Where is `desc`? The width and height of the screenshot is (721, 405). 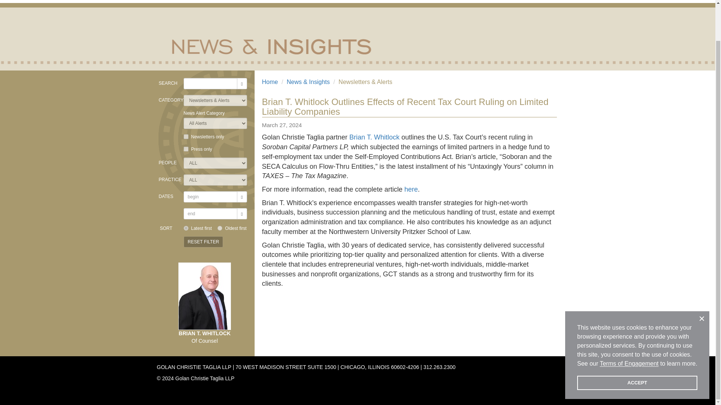 desc is located at coordinates (186, 228).